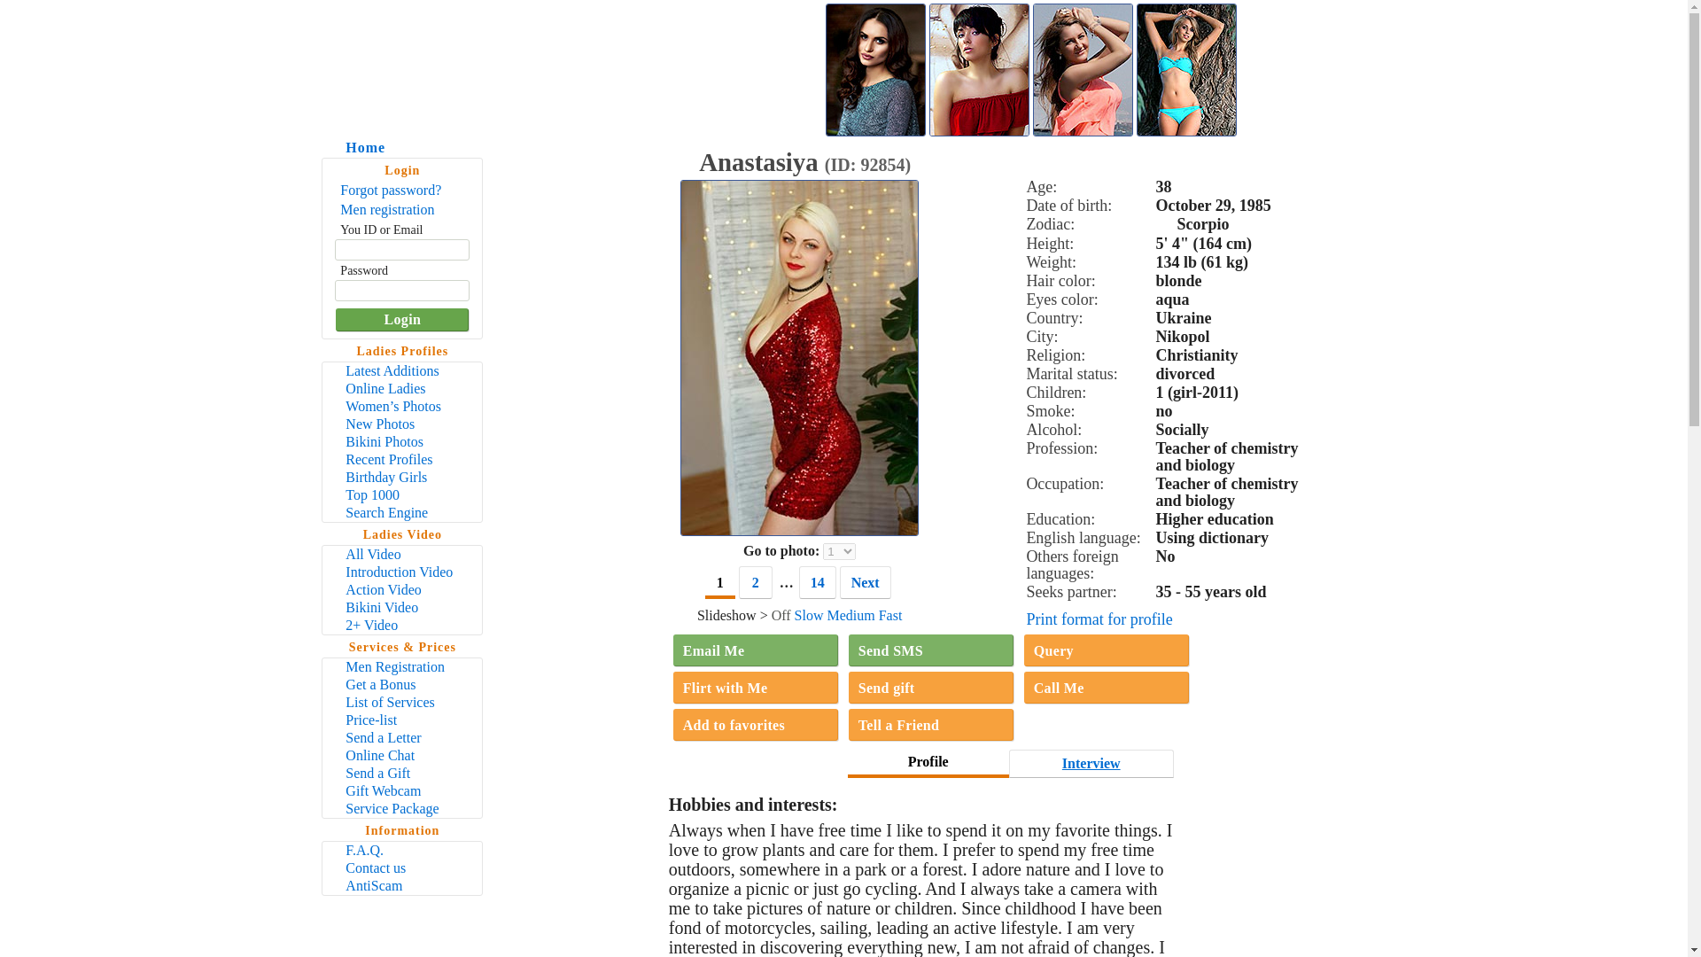  I want to click on 2, so click(755, 583).